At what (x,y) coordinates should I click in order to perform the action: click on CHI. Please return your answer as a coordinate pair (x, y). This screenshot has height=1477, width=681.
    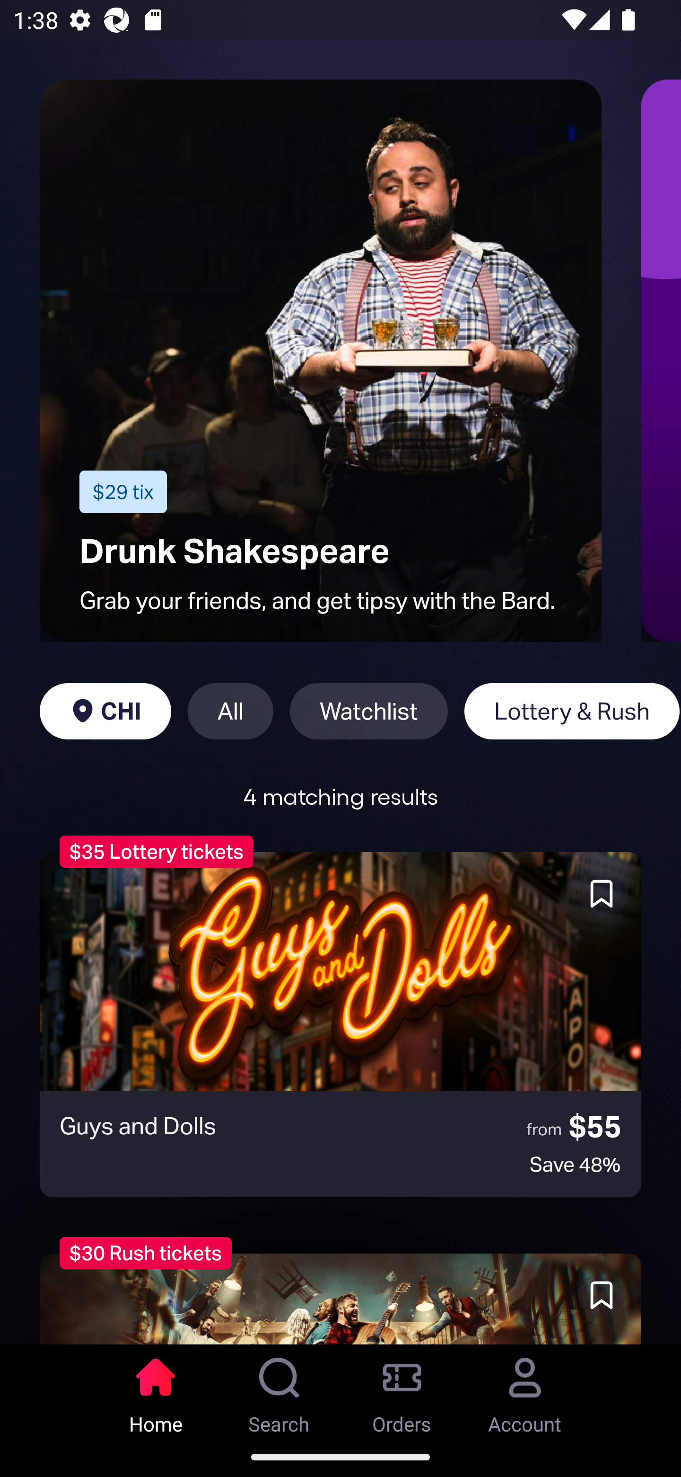
    Looking at the image, I should click on (105, 711).